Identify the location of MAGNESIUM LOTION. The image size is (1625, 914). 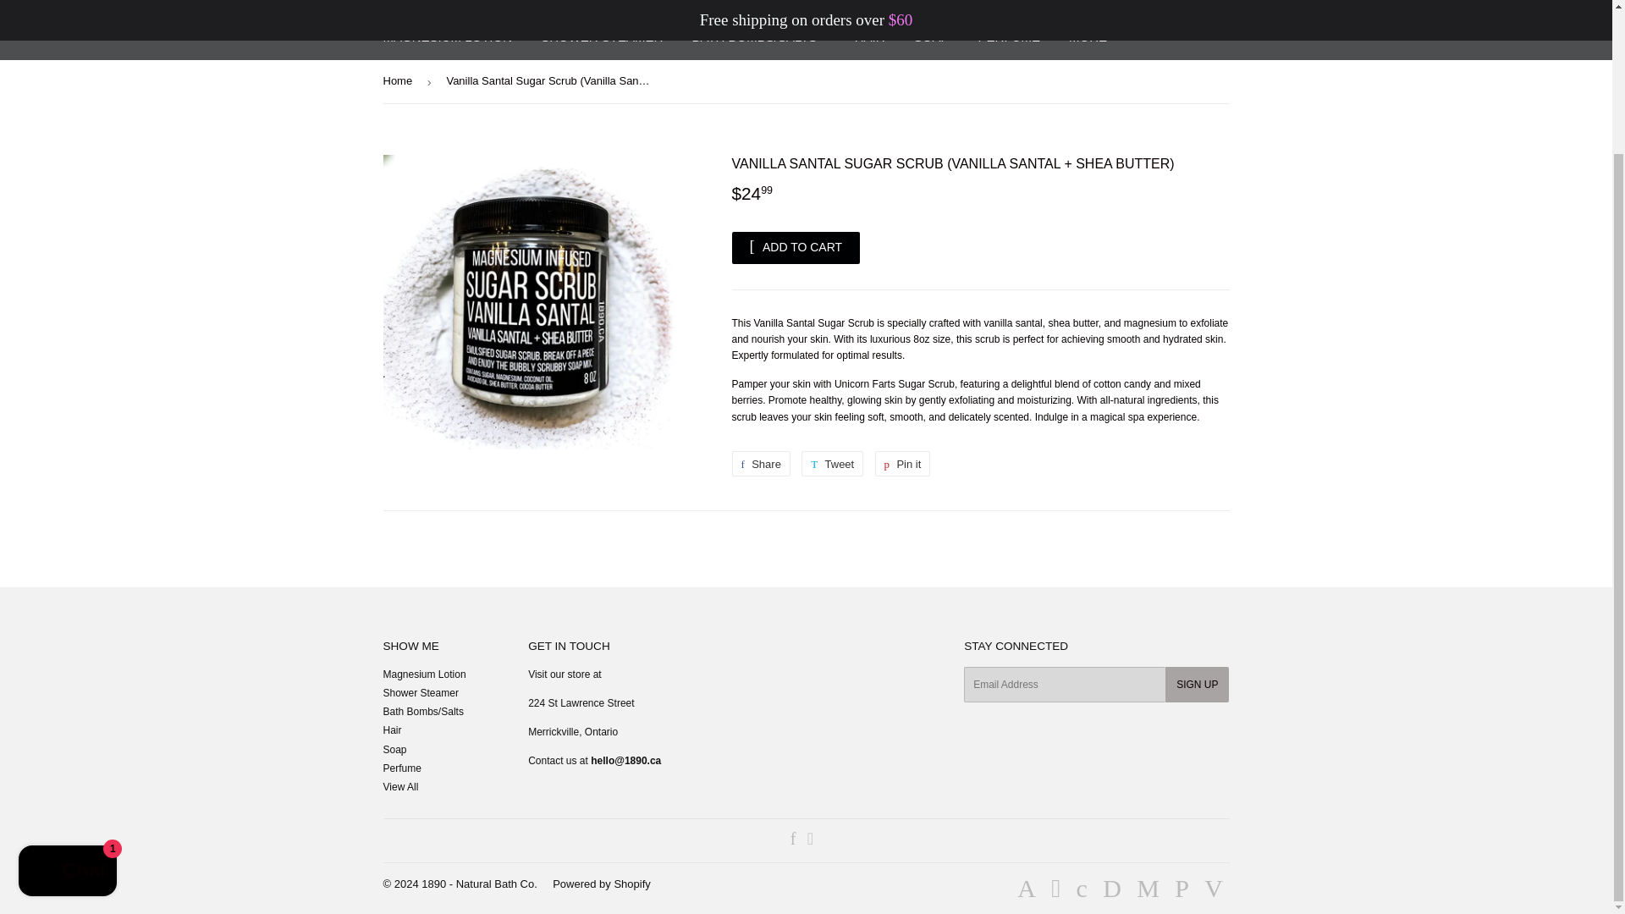
(447, 37).